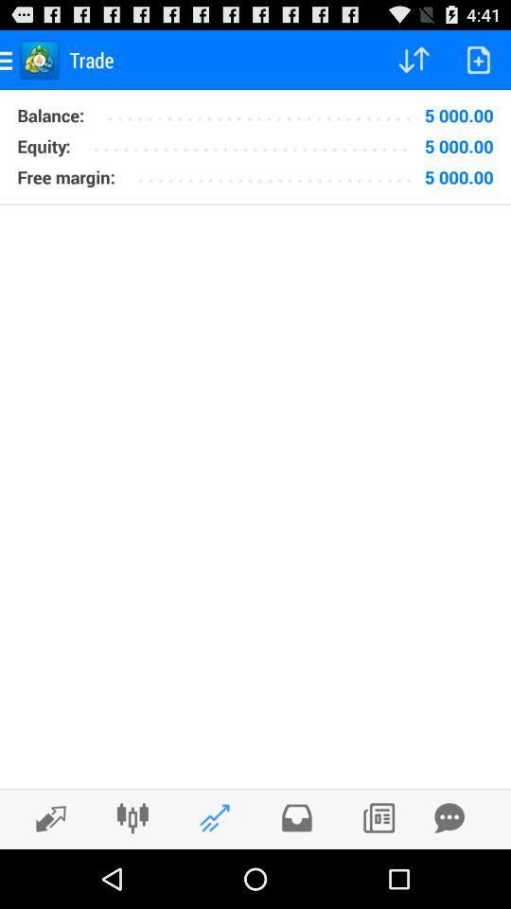 The width and height of the screenshot is (511, 909). What do you see at coordinates (379, 818) in the screenshot?
I see `toggle trades` at bounding box center [379, 818].